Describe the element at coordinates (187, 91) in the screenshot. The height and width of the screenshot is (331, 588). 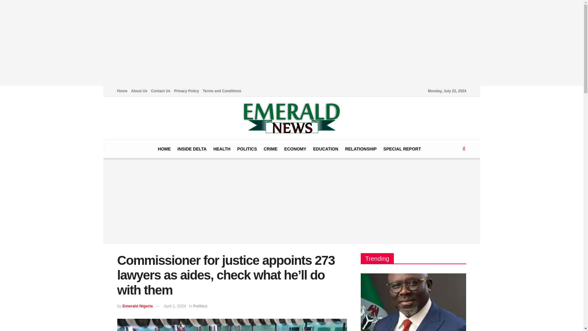
I see `Privacy Policy` at that location.